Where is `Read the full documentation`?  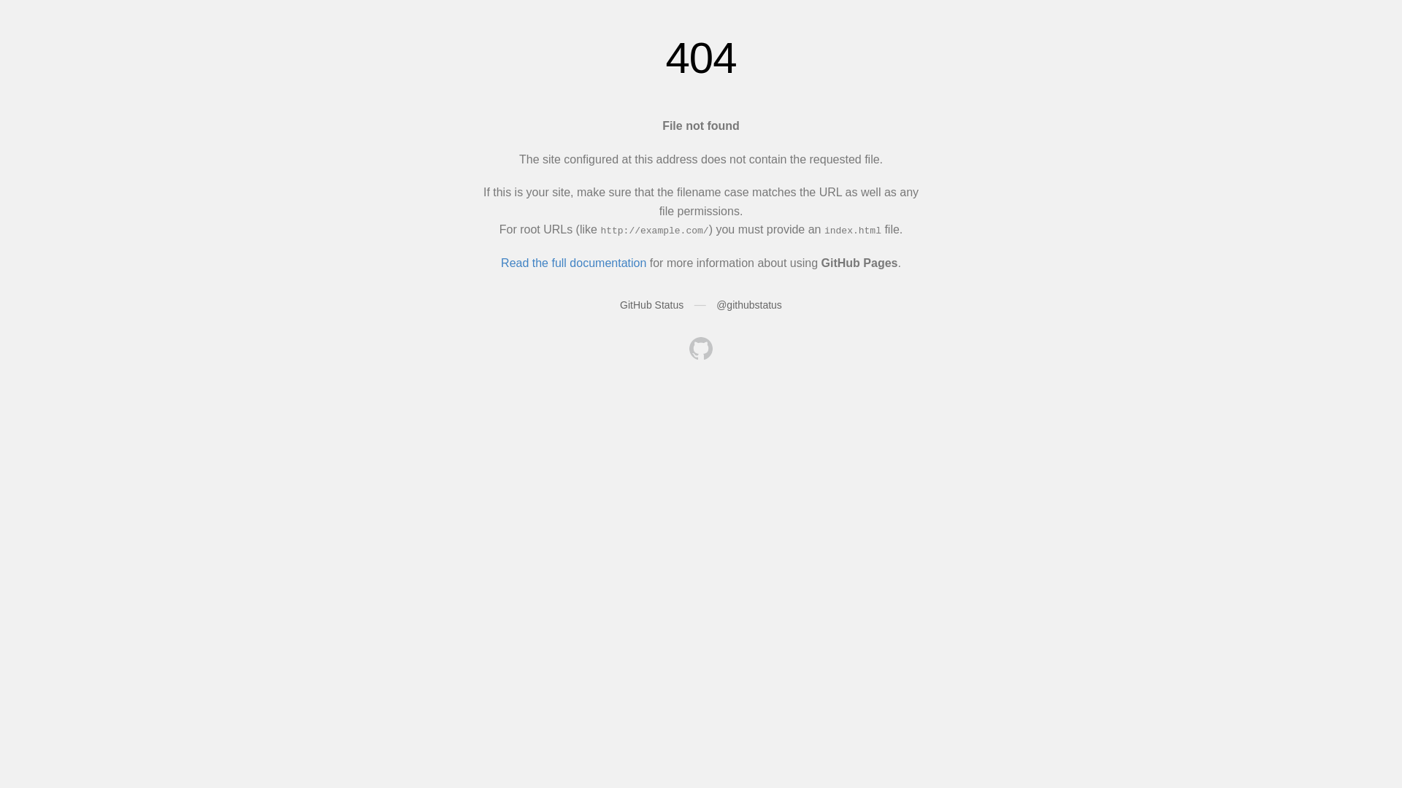 Read the full documentation is located at coordinates (574, 263).